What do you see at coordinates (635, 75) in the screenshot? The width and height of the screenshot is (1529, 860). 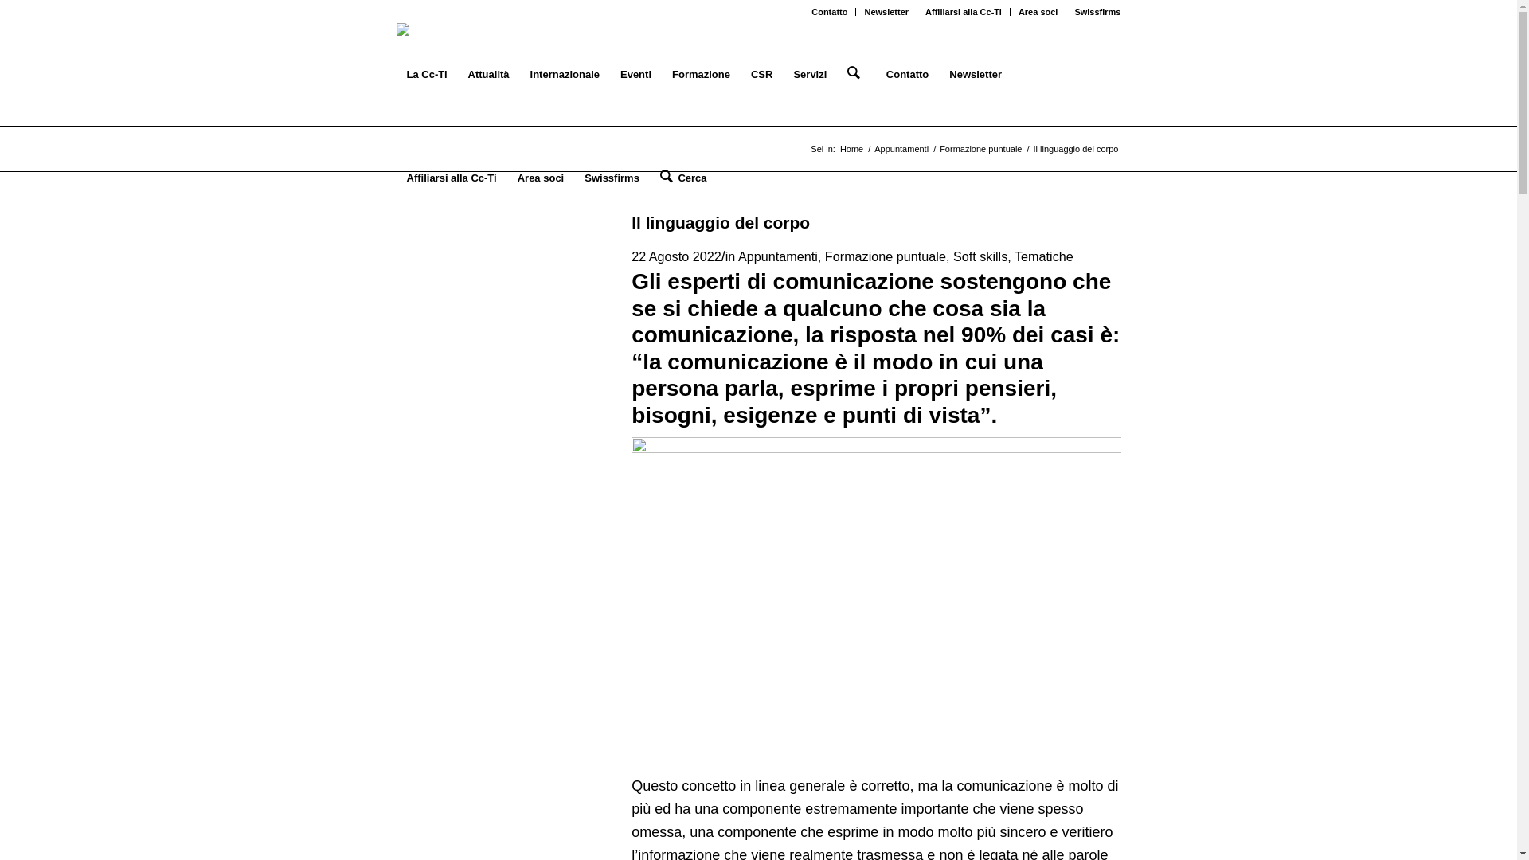 I see `Eventi` at bounding box center [635, 75].